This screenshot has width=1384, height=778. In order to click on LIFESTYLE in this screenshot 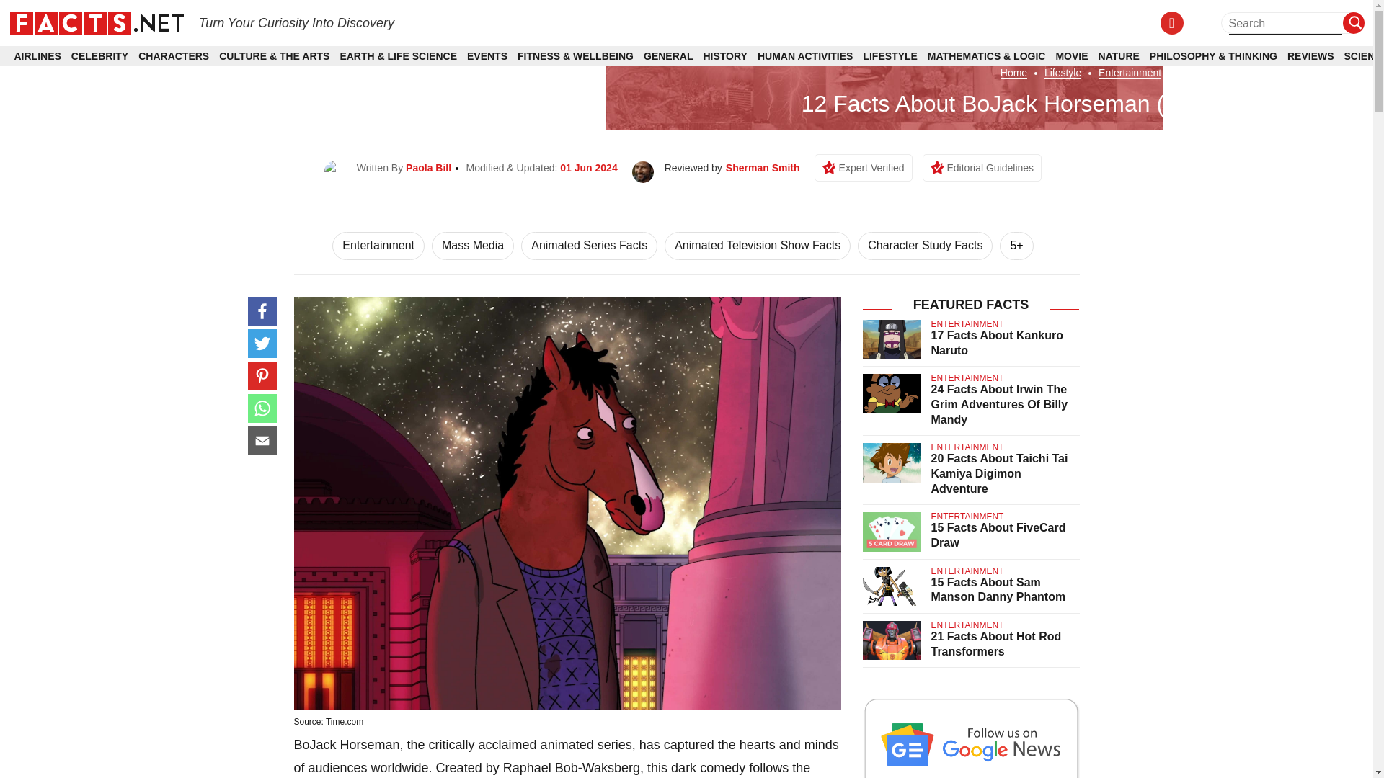, I will do `click(890, 56)`.